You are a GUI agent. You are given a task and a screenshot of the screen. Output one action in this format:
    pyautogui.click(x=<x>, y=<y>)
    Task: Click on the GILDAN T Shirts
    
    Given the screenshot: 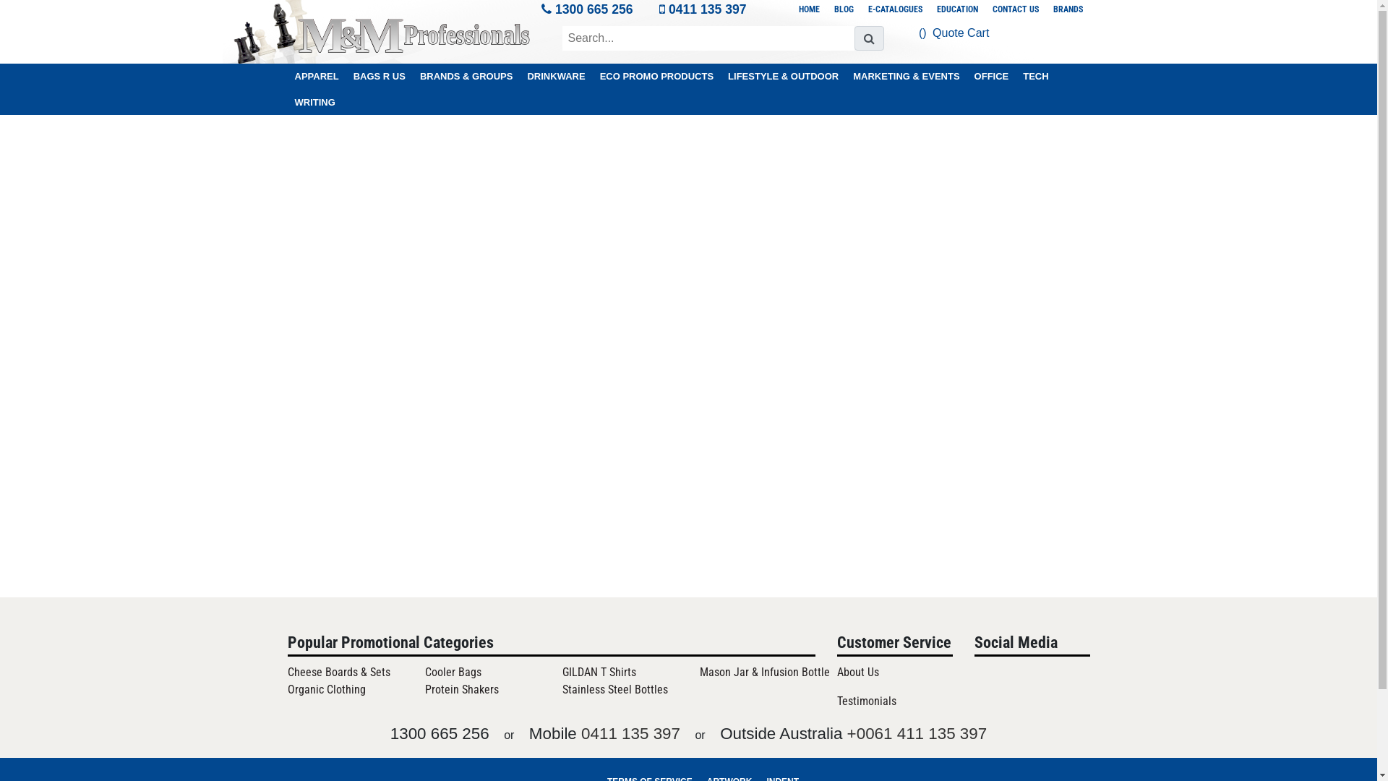 What is the action you would take?
    pyautogui.click(x=599, y=673)
    